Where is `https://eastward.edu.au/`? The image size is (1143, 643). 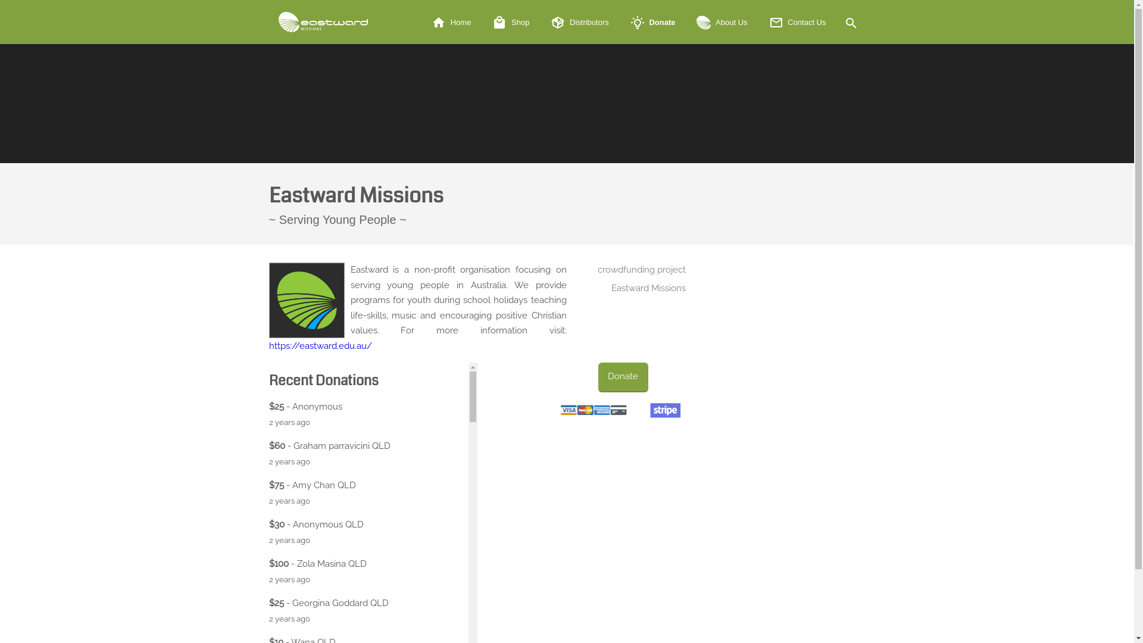
https://eastward.edu.au/ is located at coordinates (320, 346).